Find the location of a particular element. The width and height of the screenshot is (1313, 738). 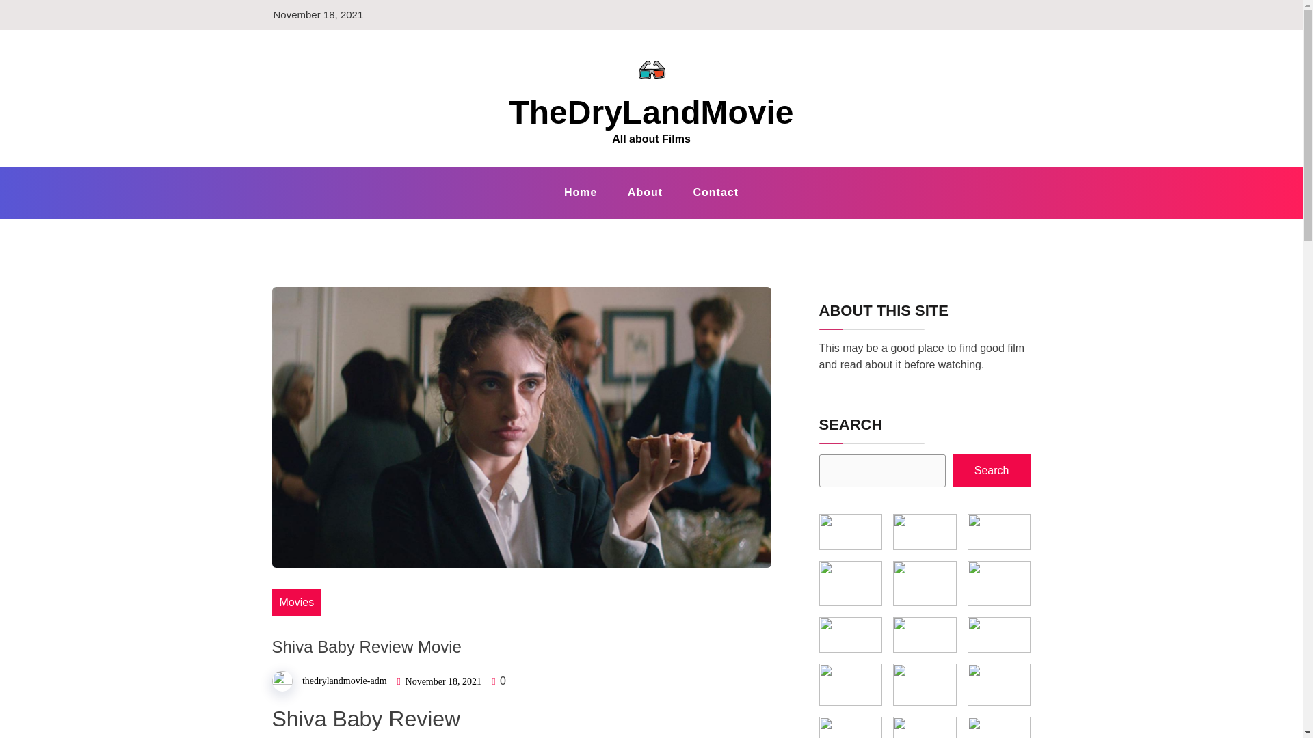

Movies is located at coordinates (297, 601).